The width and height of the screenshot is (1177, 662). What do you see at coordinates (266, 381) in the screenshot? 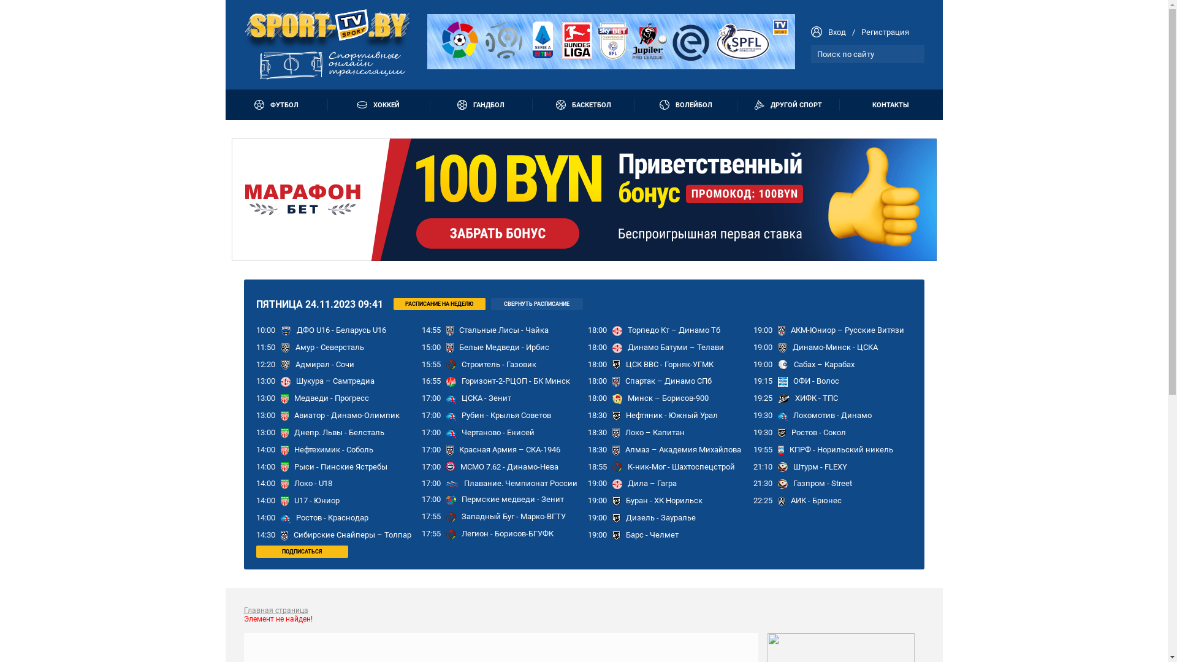
I see `13:00` at bounding box center [266, 381].